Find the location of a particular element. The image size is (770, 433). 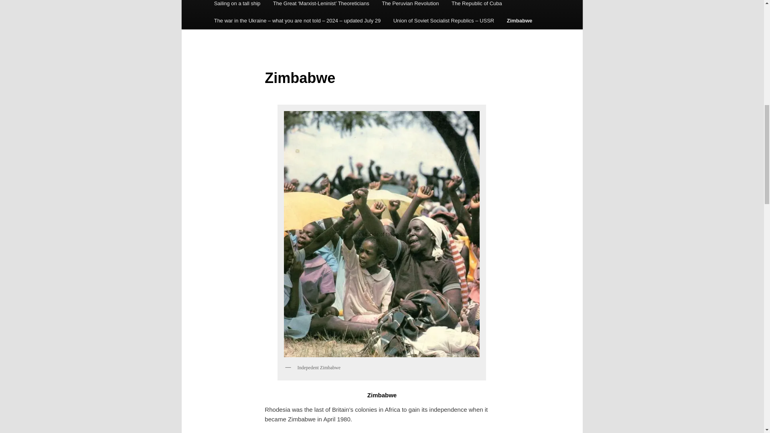

Sailing on a tall ship is located at coordinates (237, 6).